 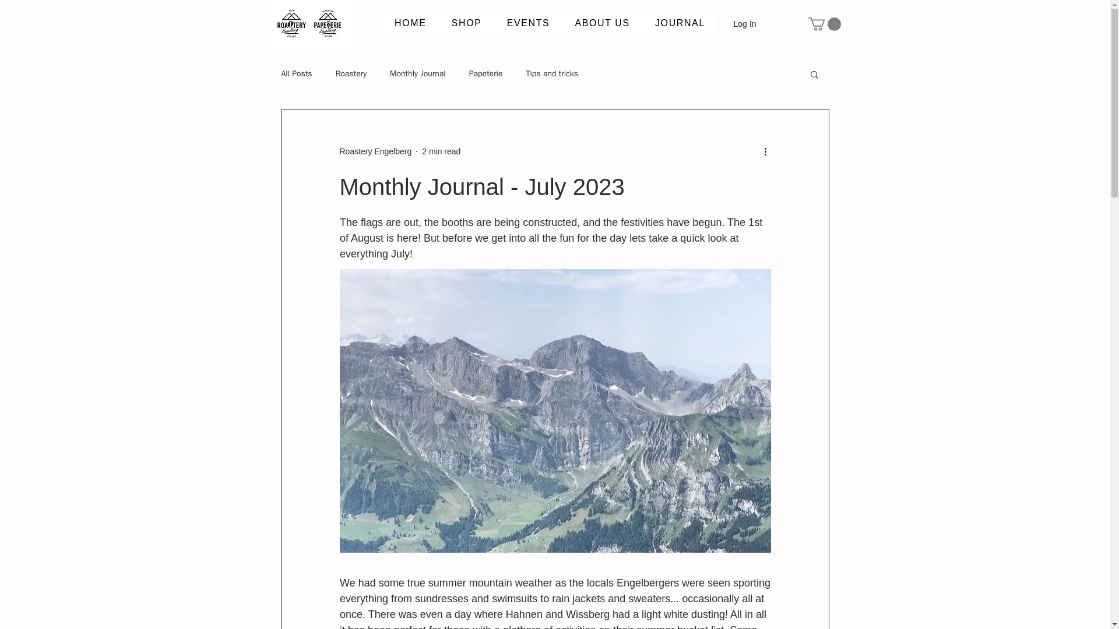 I want to click on CONTACT, so click(x=680, y=37).